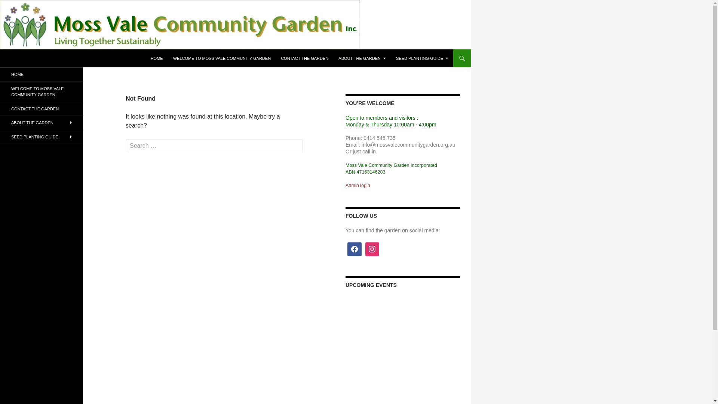  Describe the element at coordinates (422, 58) in the screenshot. I see `SEED PLANTING GUIDE` at that location.